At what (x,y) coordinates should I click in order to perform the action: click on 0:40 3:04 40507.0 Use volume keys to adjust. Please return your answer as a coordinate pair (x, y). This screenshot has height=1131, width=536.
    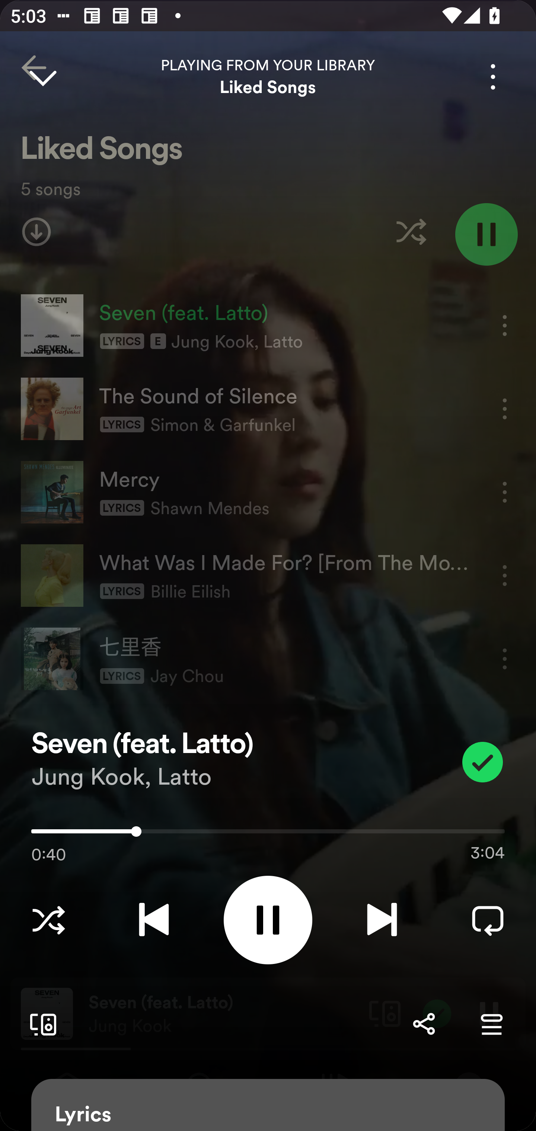
    Looking at the image, I should click on (268, 835).